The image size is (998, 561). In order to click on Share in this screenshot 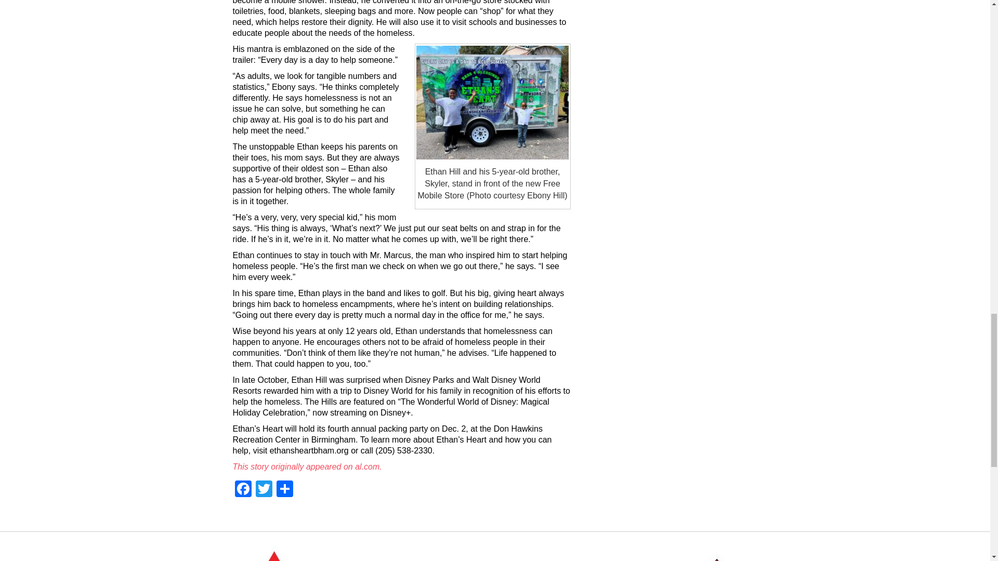, I will do `click(285, 490)`.